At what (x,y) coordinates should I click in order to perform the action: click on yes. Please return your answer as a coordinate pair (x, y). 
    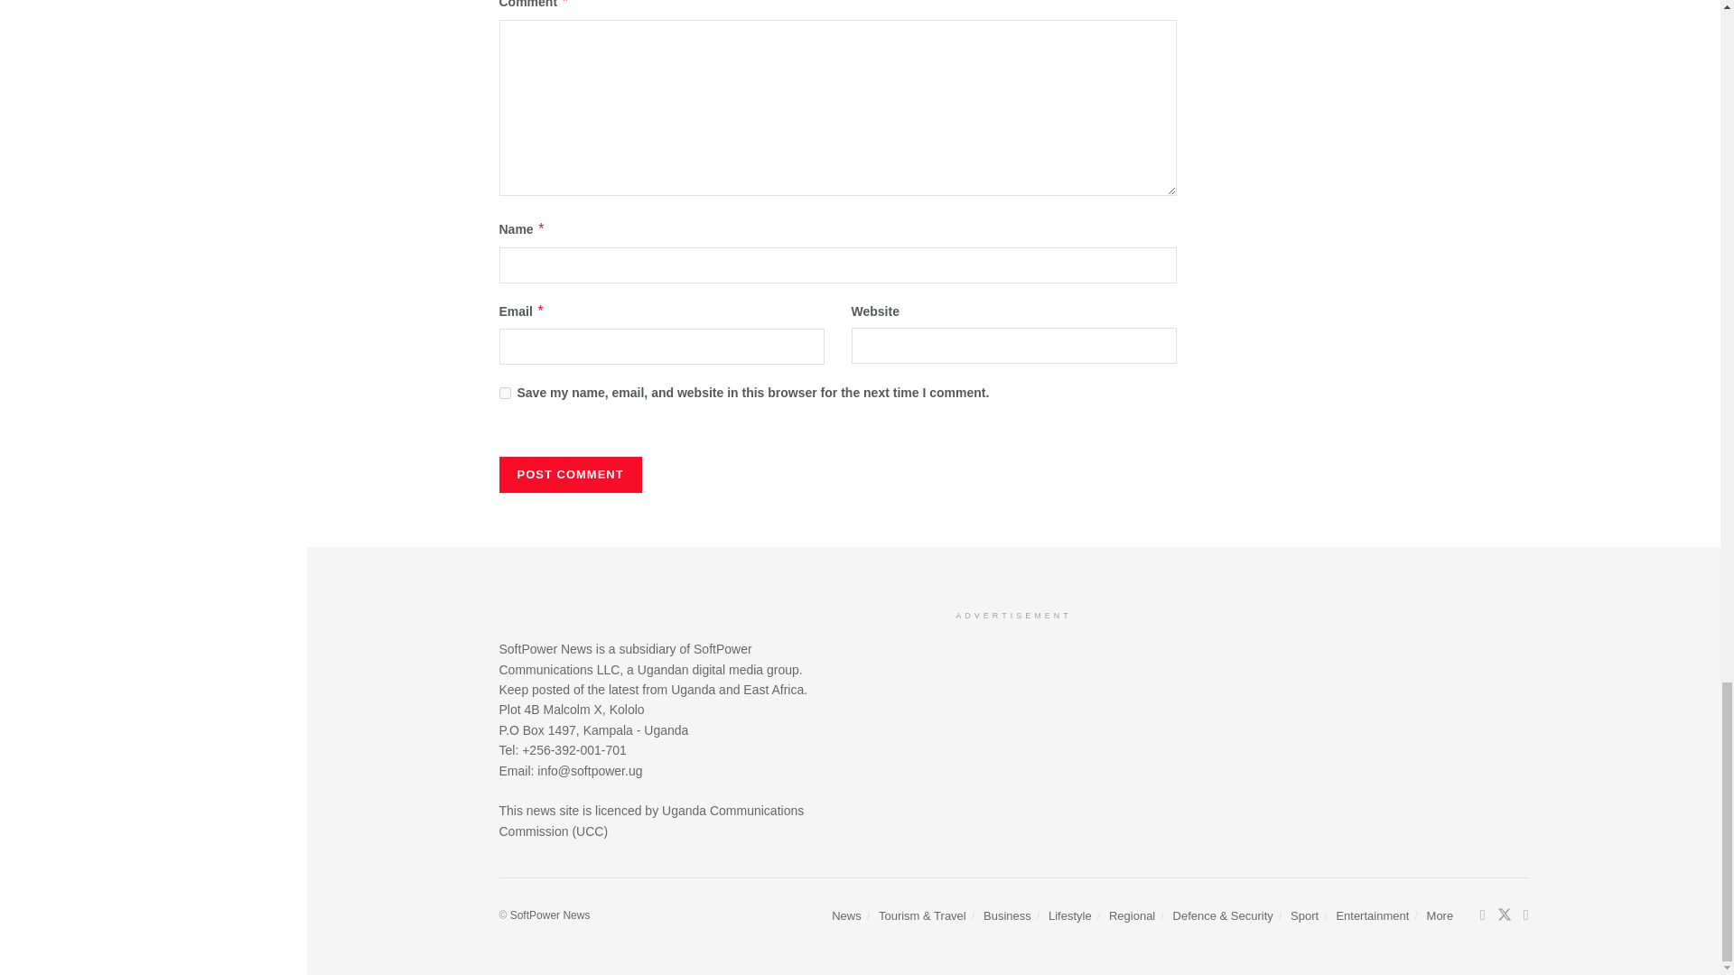
    Looking at the image, I should click on (504, 392).